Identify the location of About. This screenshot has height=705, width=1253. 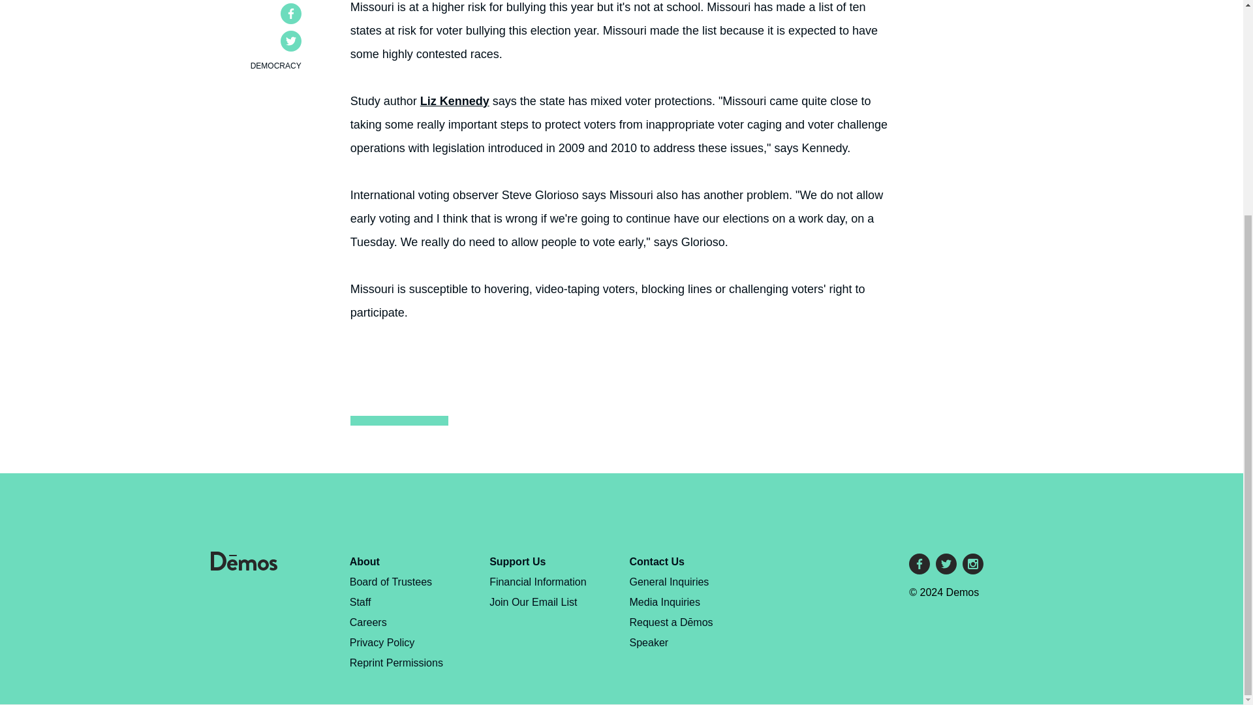
(364, 561).